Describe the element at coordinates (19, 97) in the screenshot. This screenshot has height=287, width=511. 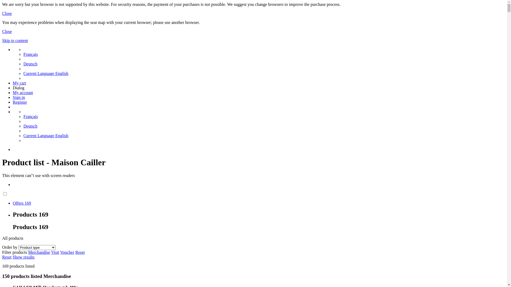
I see `Sign in` at that location.